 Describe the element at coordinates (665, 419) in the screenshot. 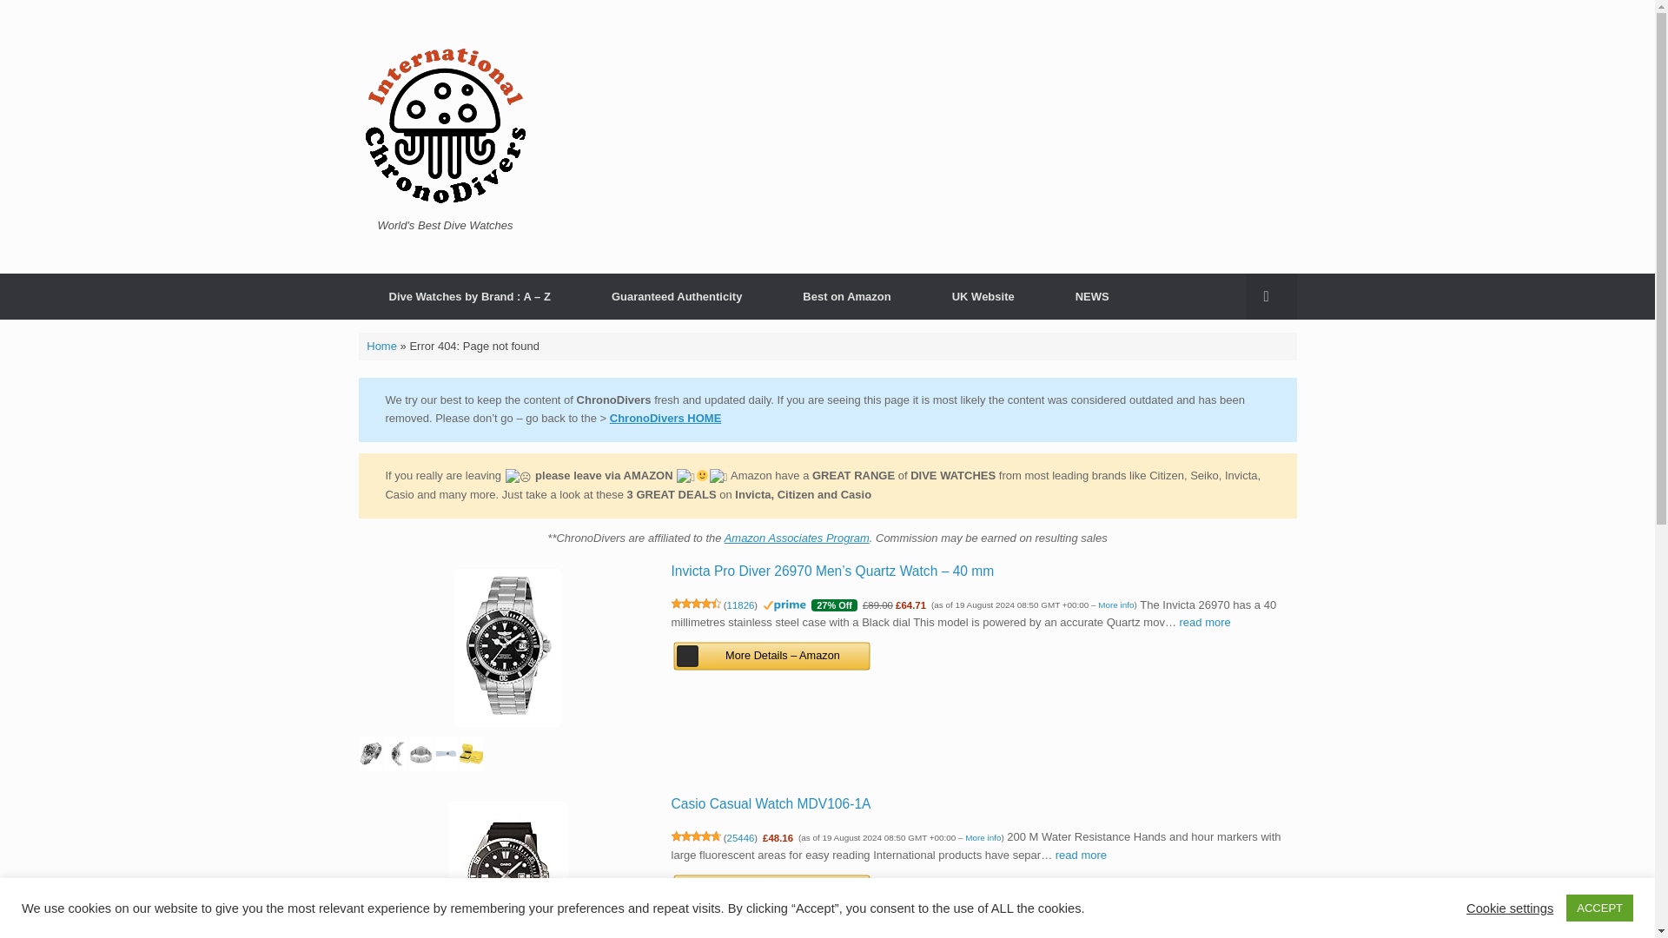

I see `ChronoDivers HOME` at that location.